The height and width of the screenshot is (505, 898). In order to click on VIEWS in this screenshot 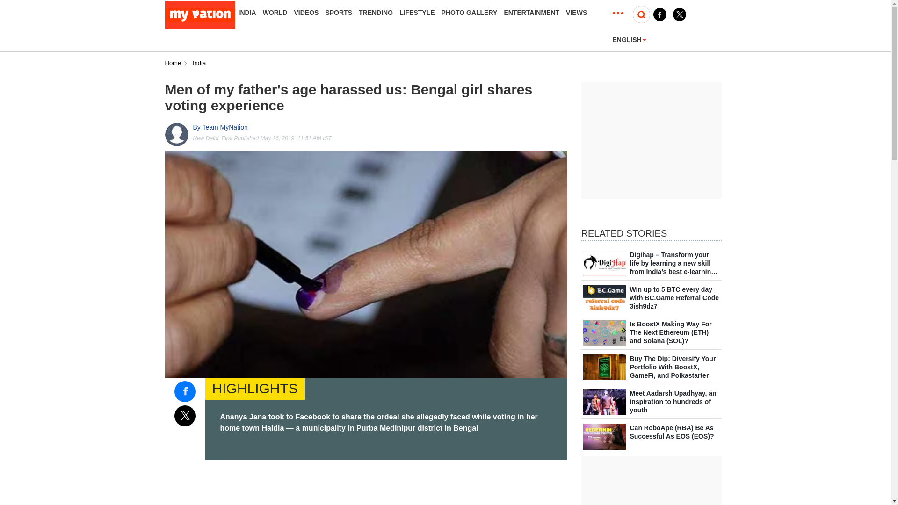, I will do `click(576, 12)`.